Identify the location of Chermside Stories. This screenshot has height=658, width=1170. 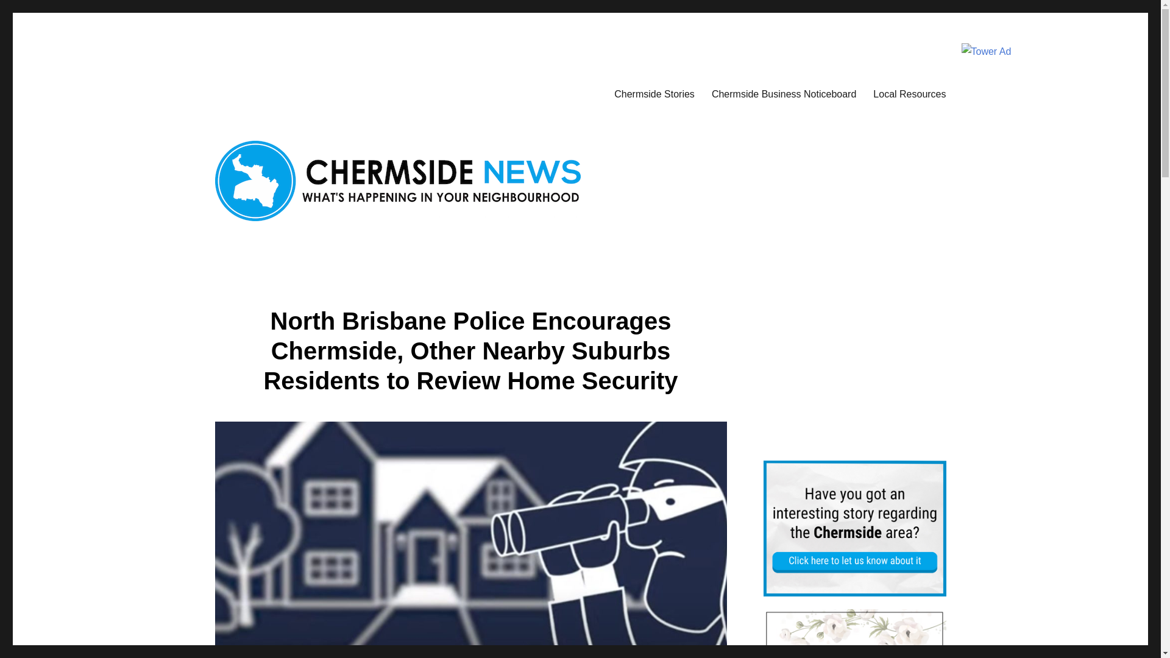
(654, 93).